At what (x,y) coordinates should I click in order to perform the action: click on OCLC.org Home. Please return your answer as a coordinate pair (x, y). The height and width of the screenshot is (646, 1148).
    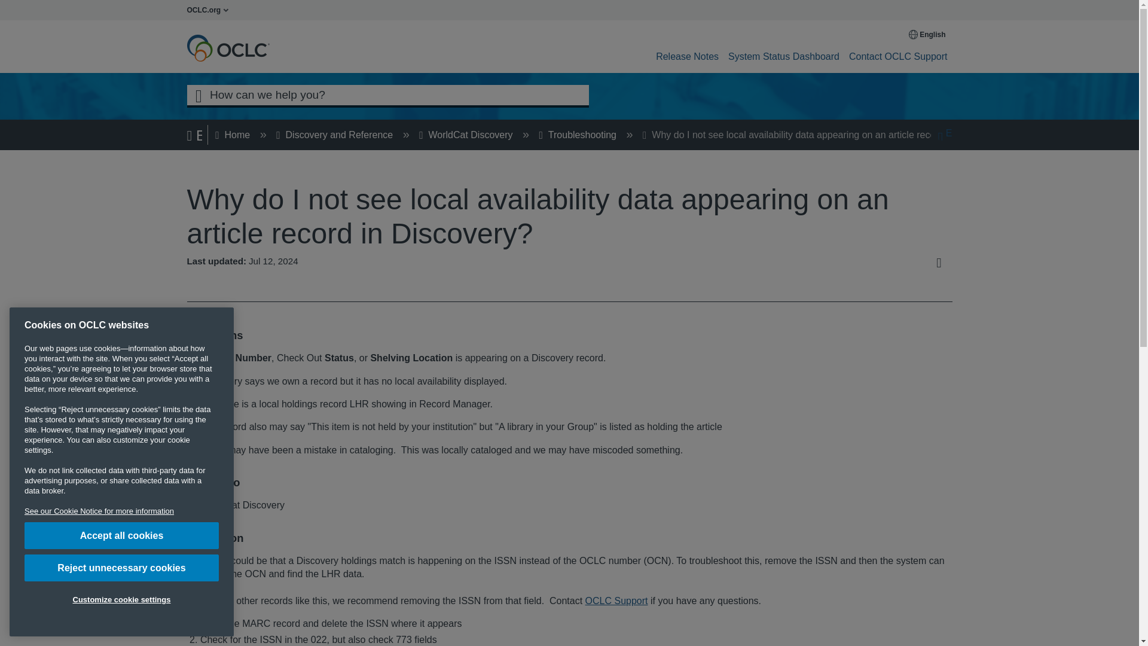
    Looking at the image, I should click on (210, 10).